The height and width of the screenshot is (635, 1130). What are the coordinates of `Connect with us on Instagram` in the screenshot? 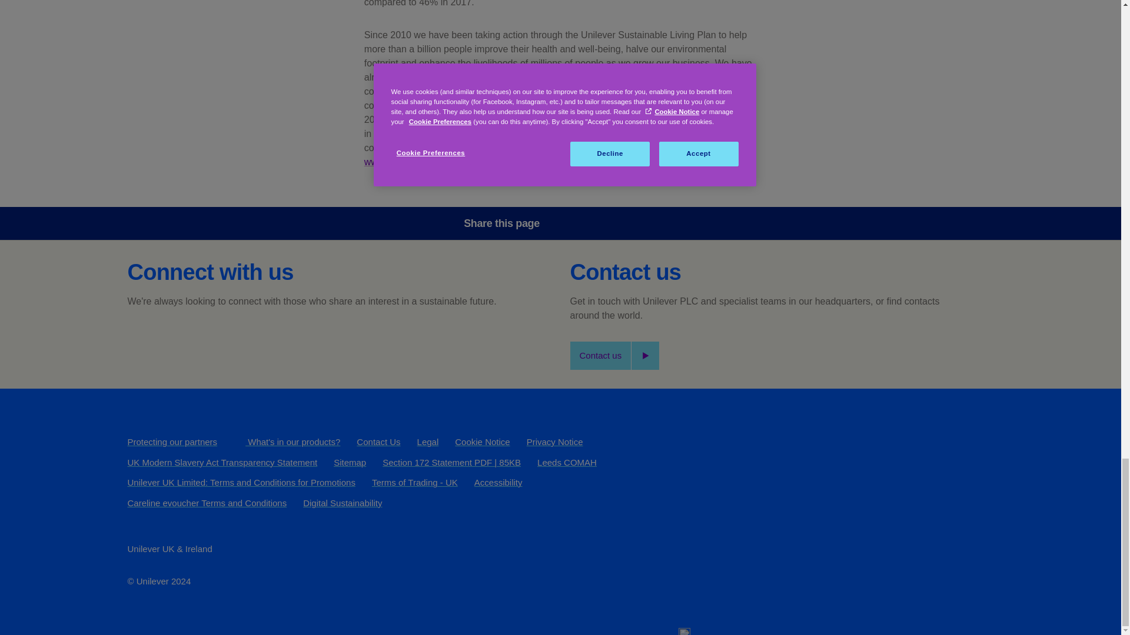 It's located at (267, 340).